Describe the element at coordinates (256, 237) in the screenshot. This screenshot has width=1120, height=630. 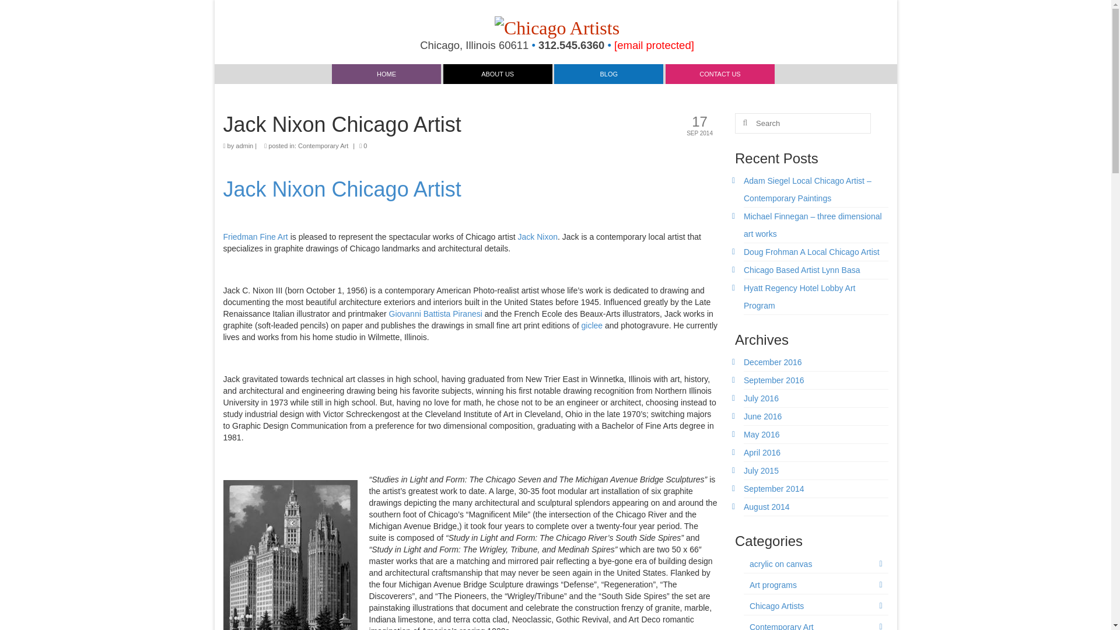
I see `Friedman Fine Art` at that location.